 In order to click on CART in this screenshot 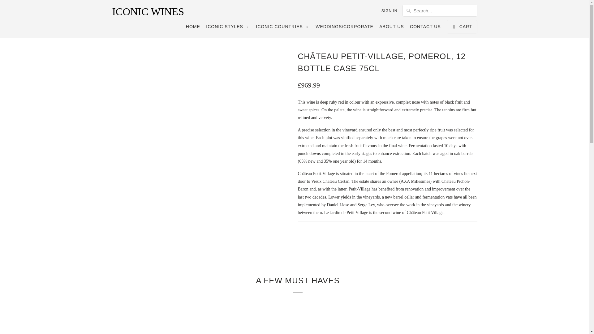, I will do `click(462, 27)`.